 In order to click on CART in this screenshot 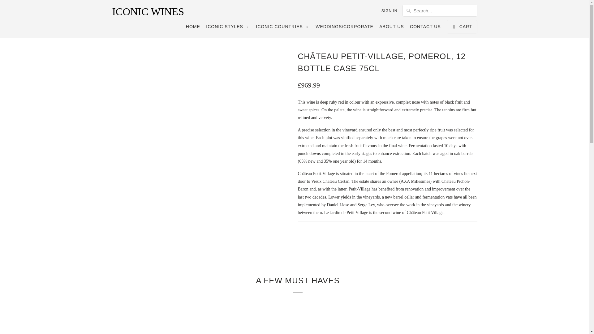, I will do `click(462, 27)`.